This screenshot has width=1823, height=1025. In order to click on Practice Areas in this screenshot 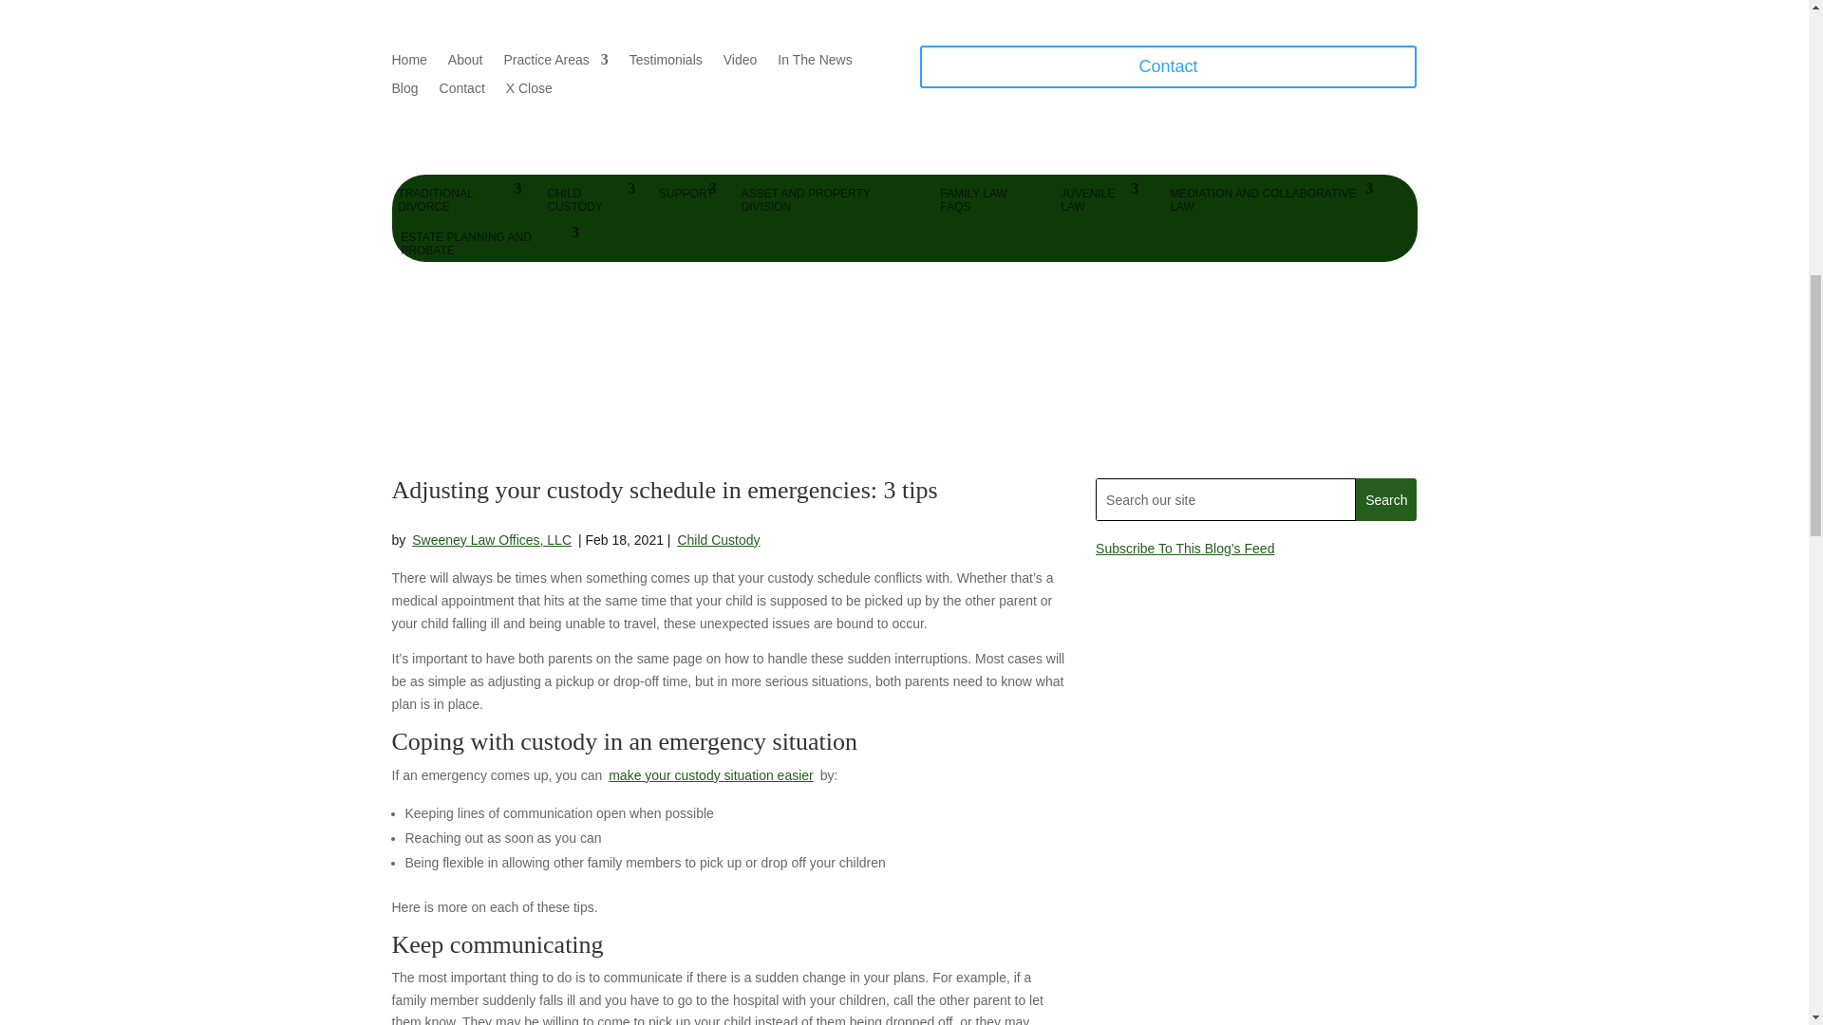, I will do `click(554, 63)`.